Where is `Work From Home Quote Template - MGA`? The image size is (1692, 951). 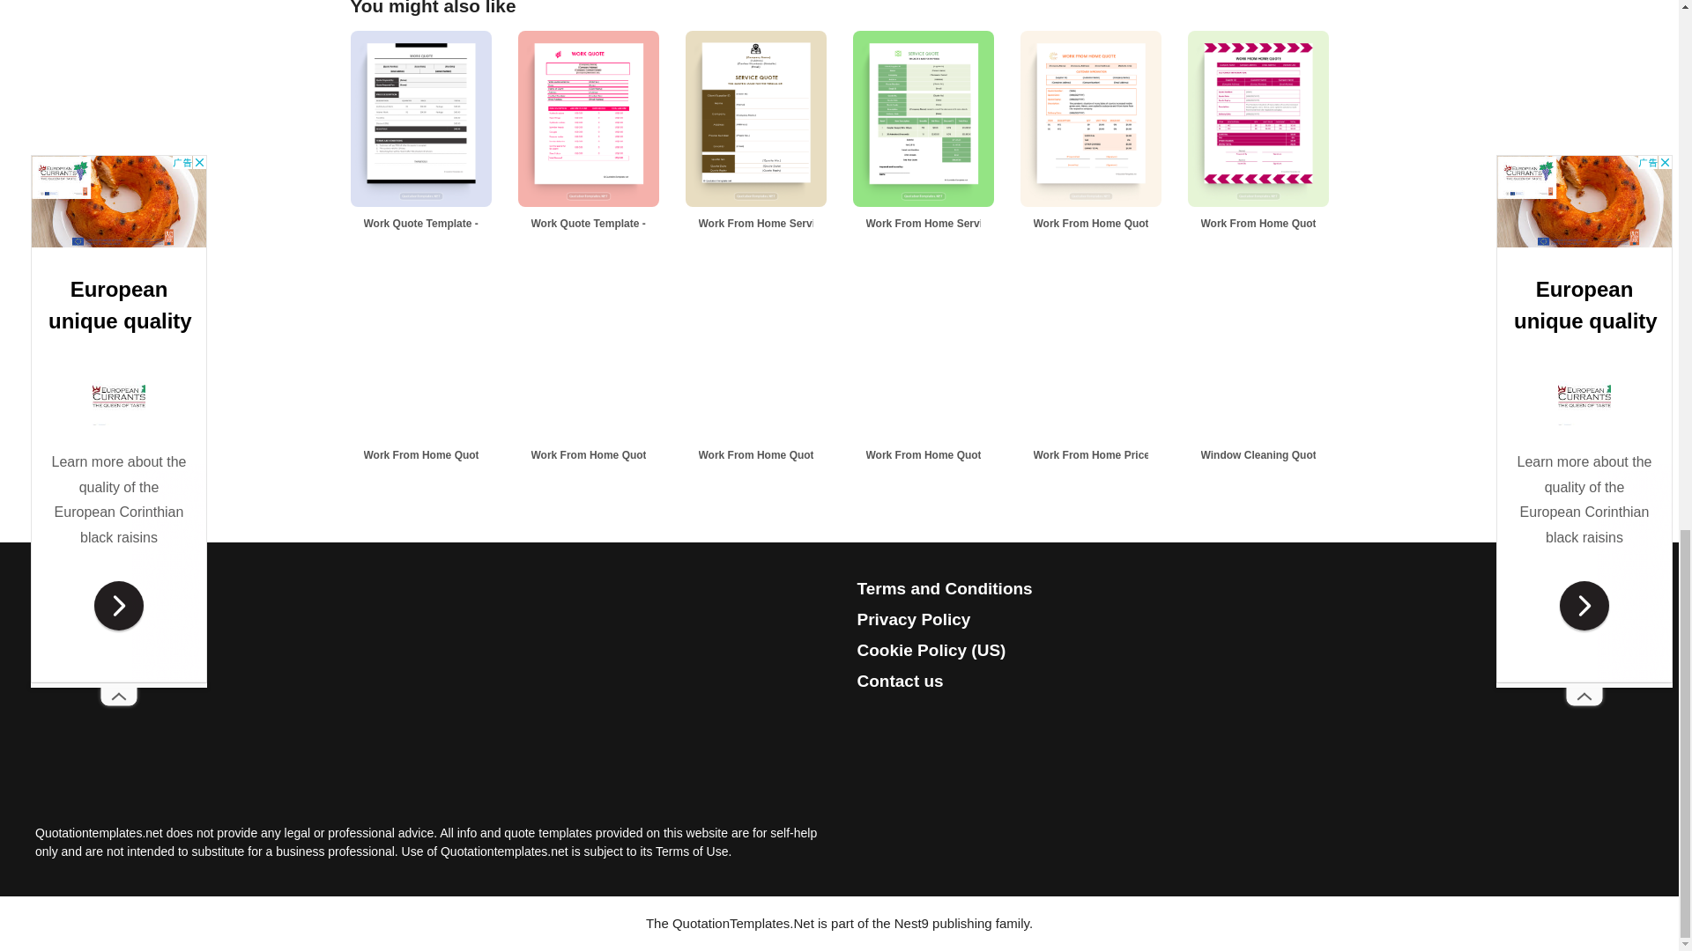 Work From Home Quote Template - MGA is located at coordinates (1290, 224).